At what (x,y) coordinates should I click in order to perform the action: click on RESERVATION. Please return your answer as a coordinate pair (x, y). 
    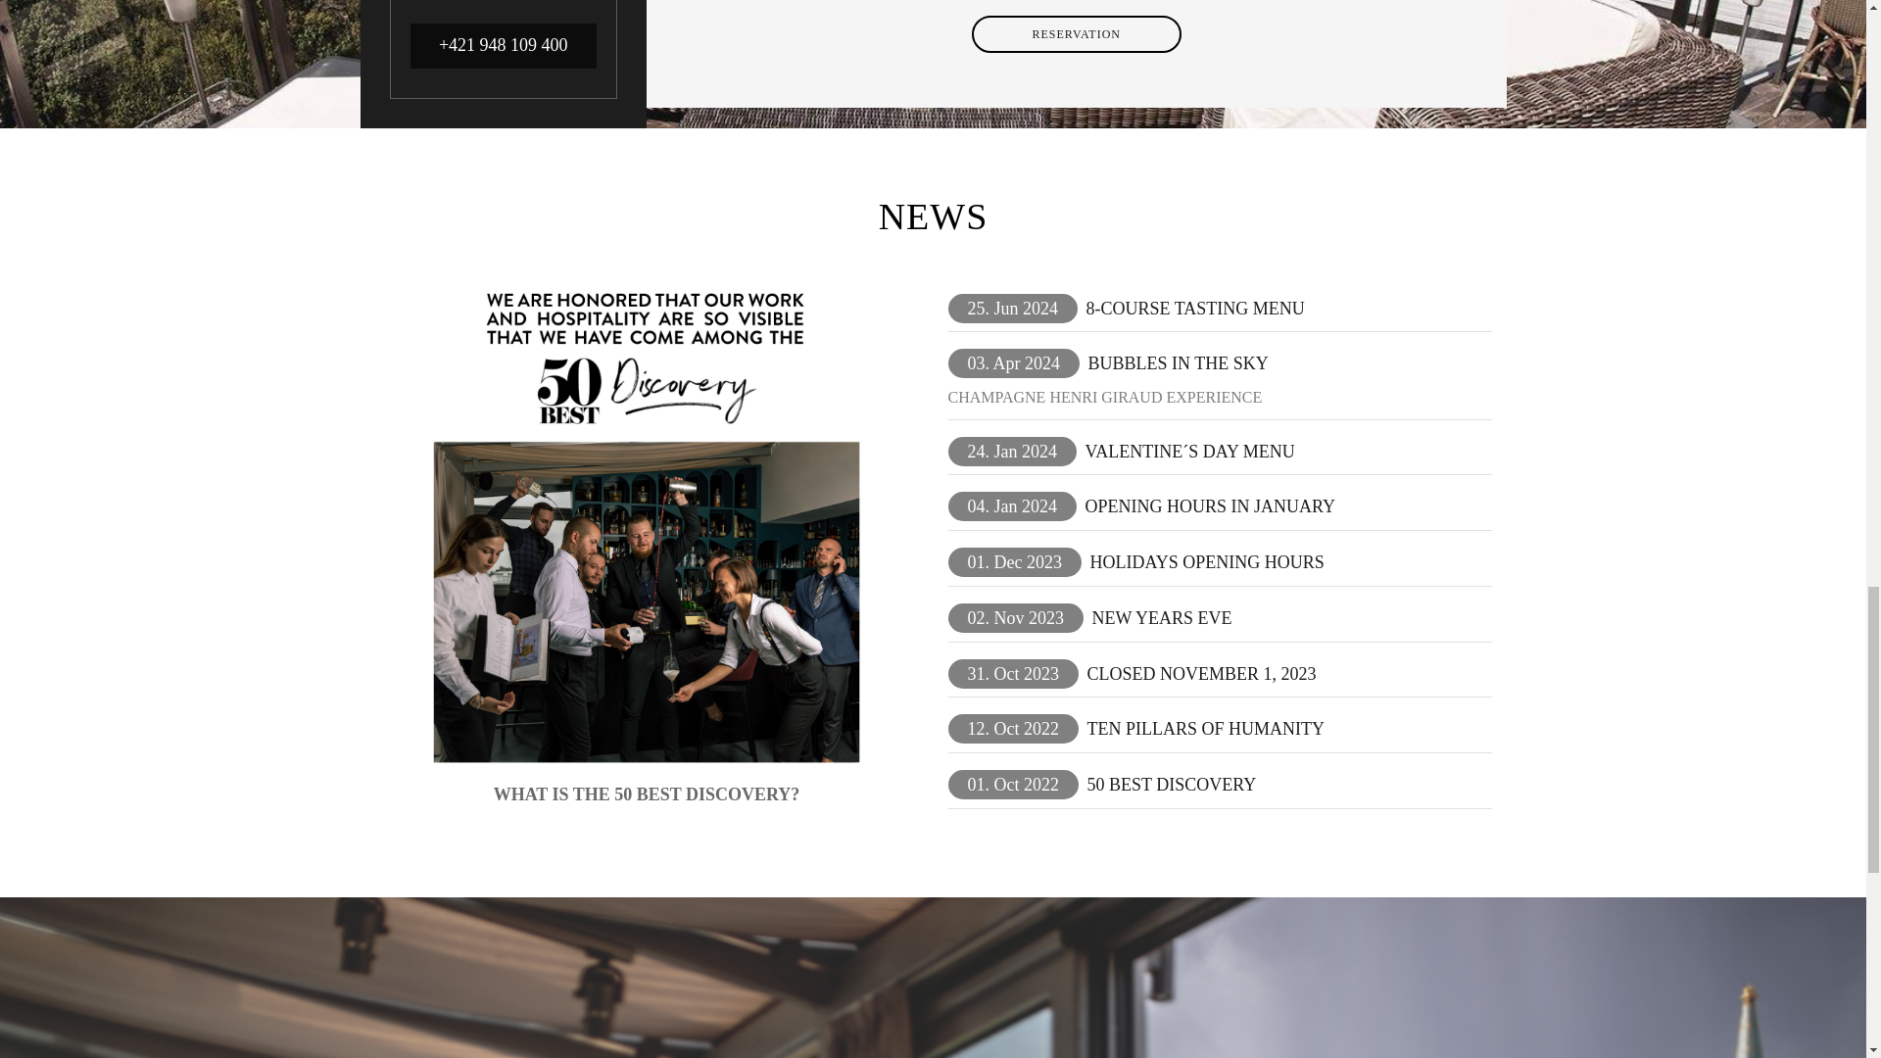
    Looking at the image, I should click on (1078, 34).